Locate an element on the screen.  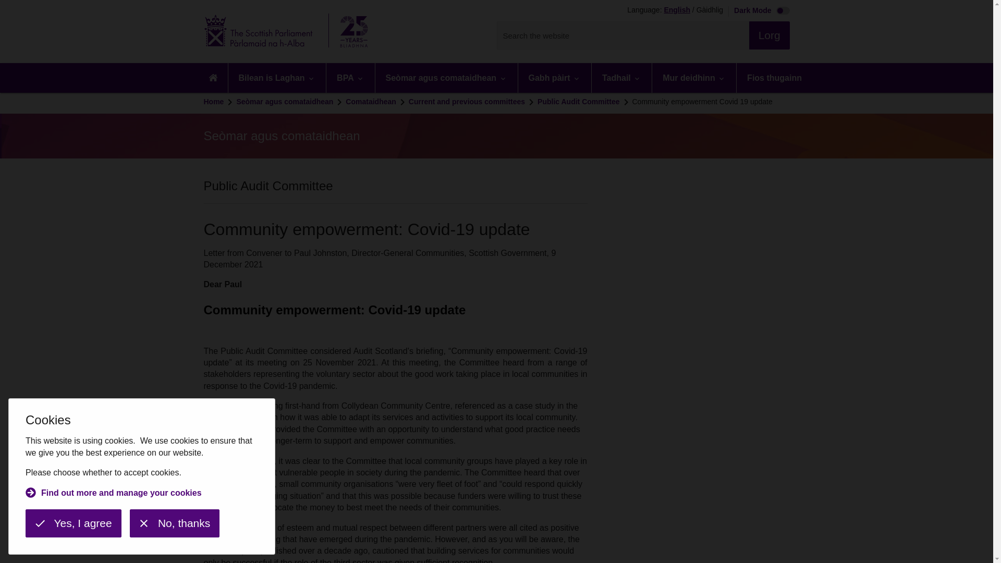
Lorg is located at coordinates (769, 35).